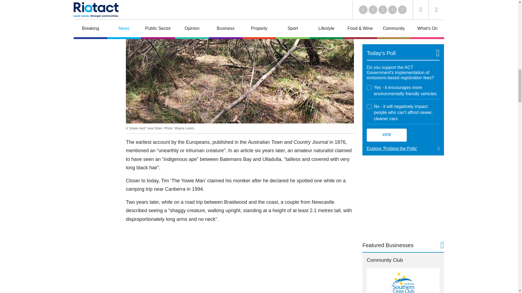  I want to click on Zango Sales, so click(403, 18).